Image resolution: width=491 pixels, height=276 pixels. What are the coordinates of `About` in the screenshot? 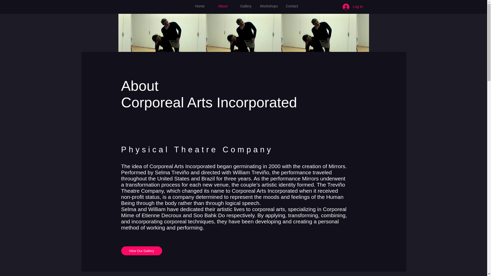 It's located at (222, 6).